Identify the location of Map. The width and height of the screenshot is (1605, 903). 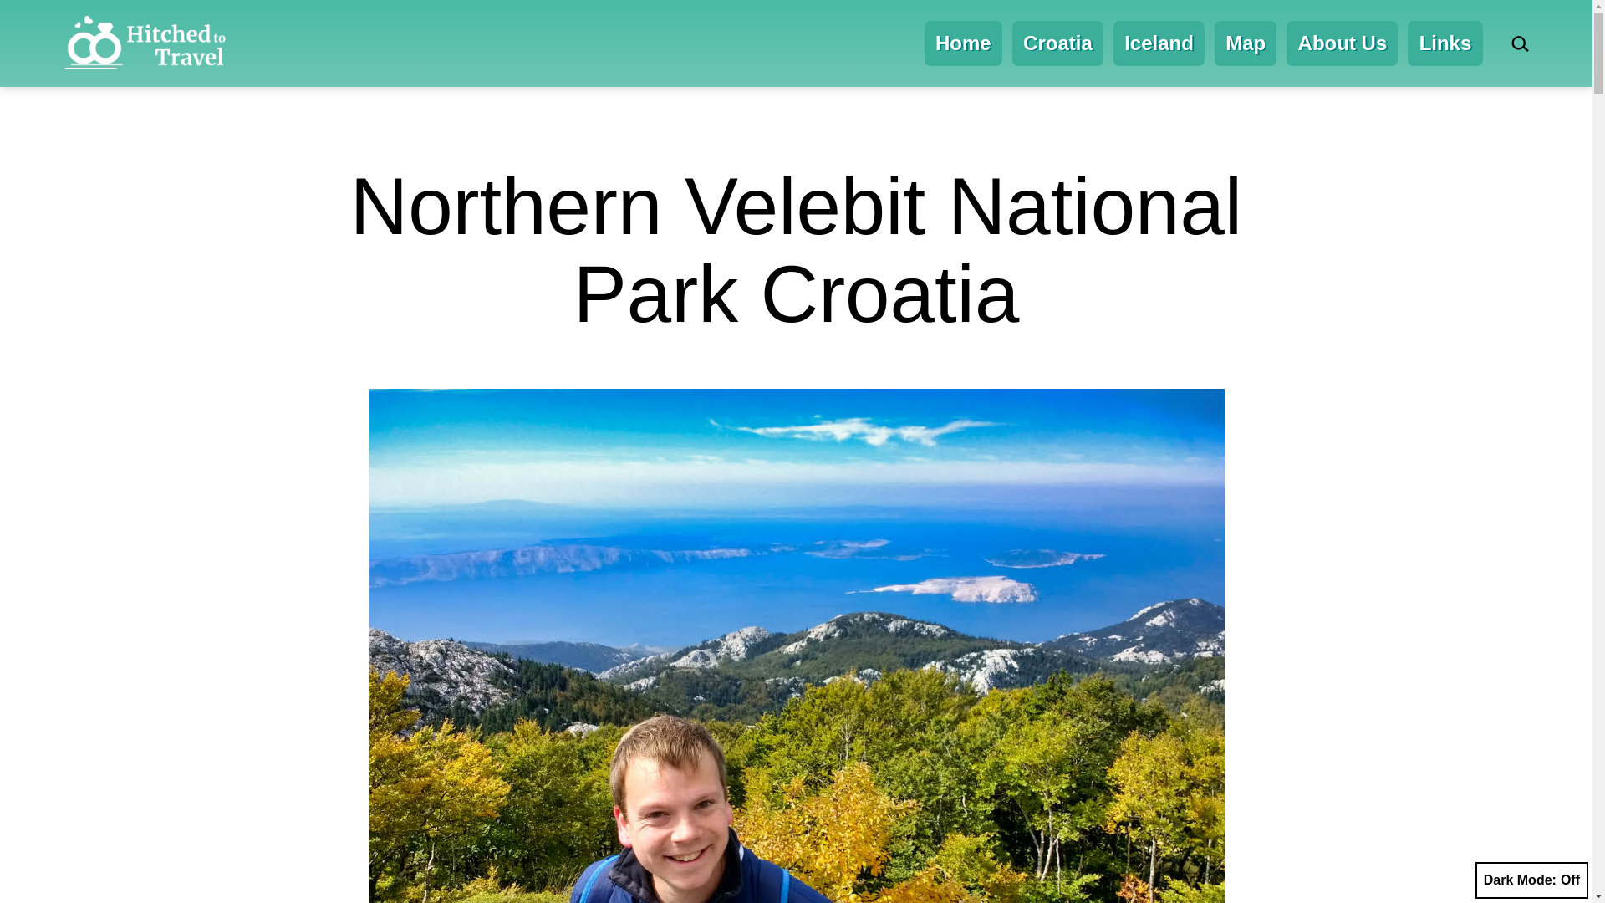
(1246, 43).